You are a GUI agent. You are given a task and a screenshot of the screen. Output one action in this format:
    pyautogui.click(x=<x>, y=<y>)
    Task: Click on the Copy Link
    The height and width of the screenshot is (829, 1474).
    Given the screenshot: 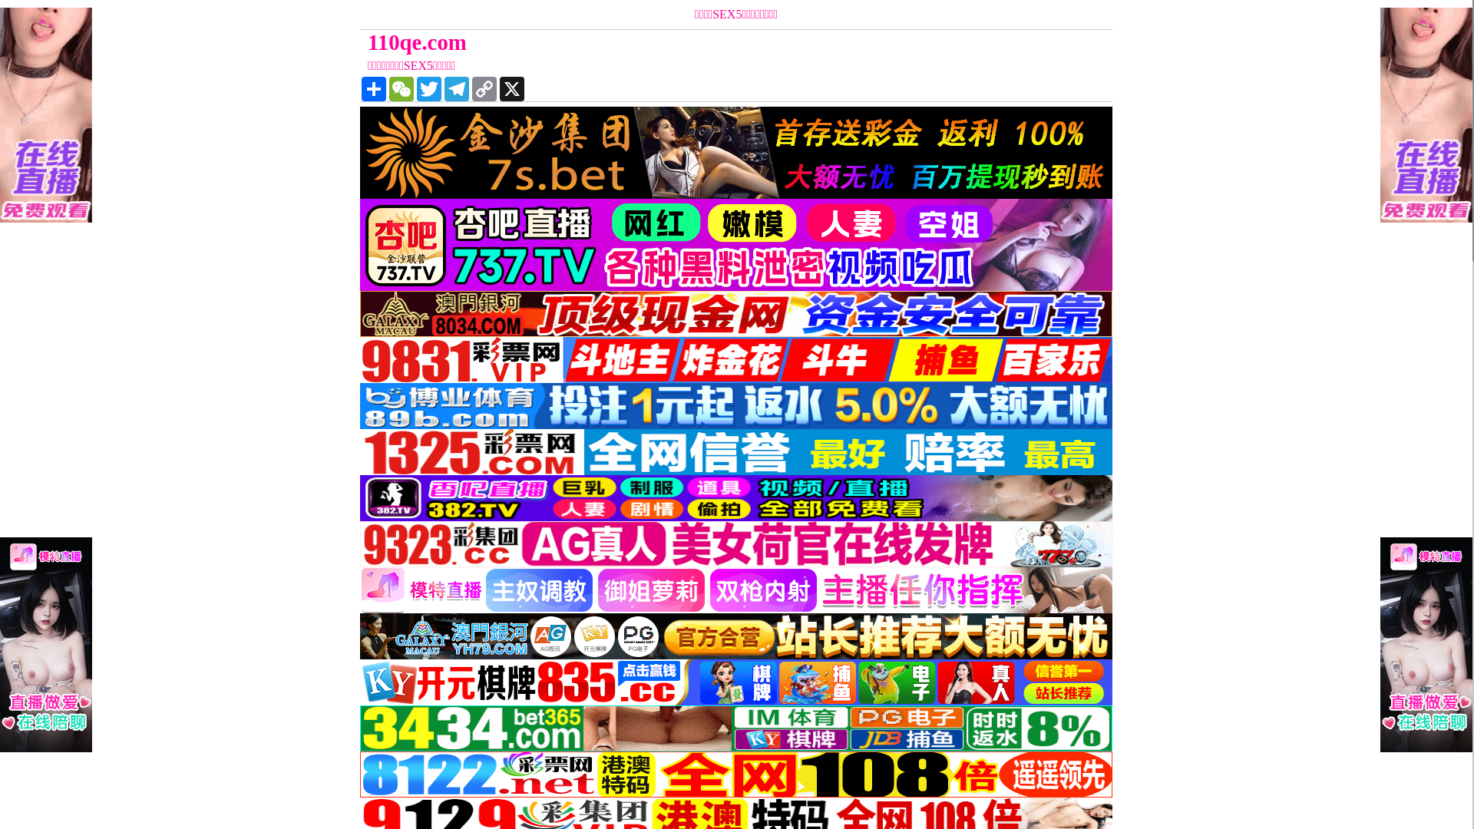 What is the action you would take?
    pyautogui.click(x=484, y=89)
    